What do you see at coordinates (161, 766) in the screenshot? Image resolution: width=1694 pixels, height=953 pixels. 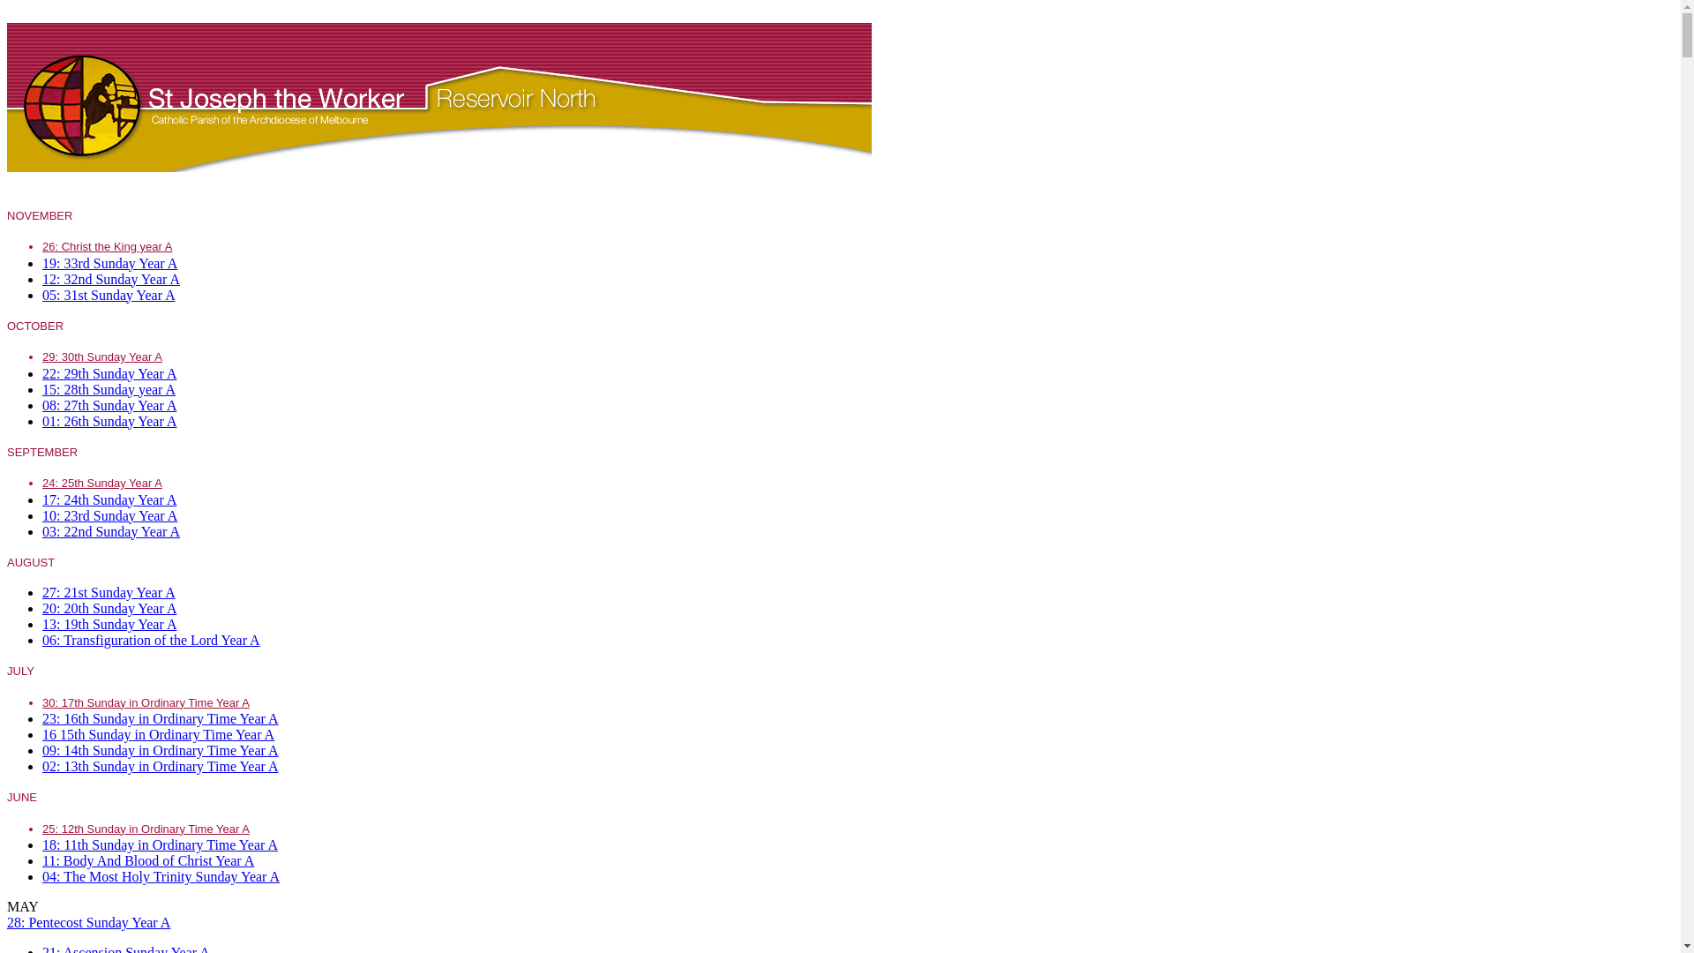 I see `02: 13th Sunday in Ordinary Time Year A` at bounding box center [161, 766].